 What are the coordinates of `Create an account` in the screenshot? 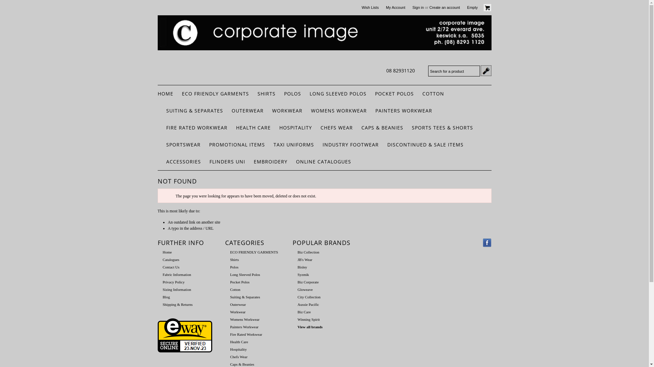 It's located at (445, 7).